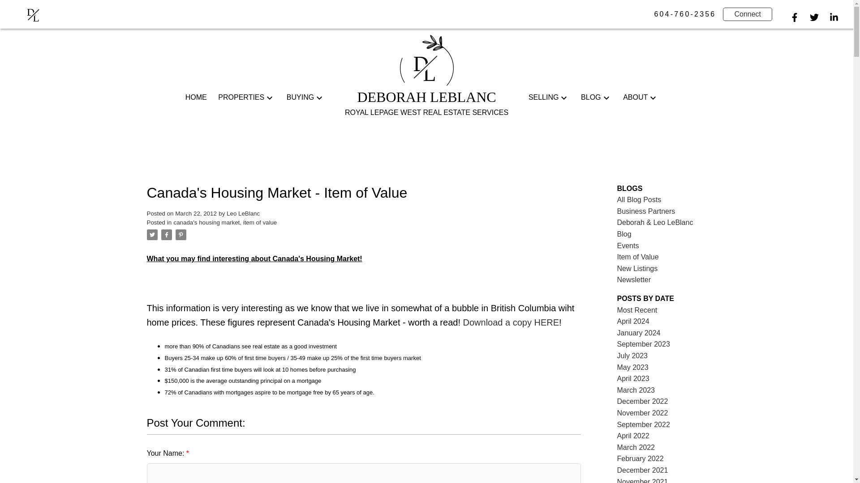 The image size is (860, 483). Describe the element at coordinates (544, 97) in the screenshot. I see `SELLING` at that location.